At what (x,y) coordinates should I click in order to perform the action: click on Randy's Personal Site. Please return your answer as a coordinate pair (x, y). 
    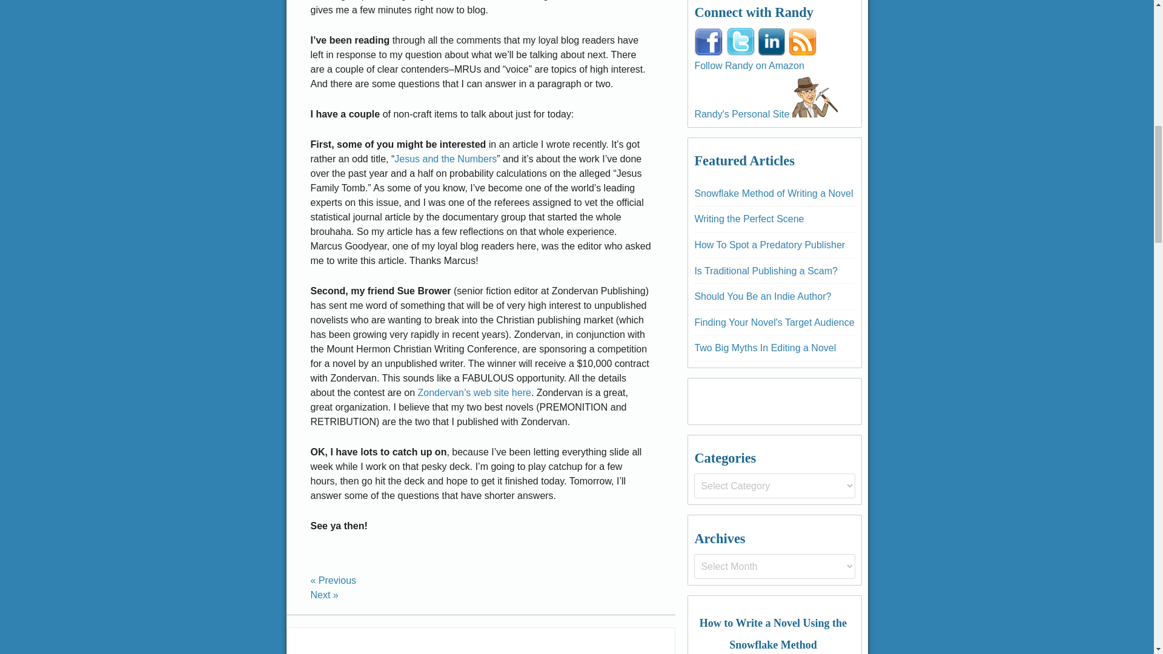
    Looking at the image, I should click on (814, 94).